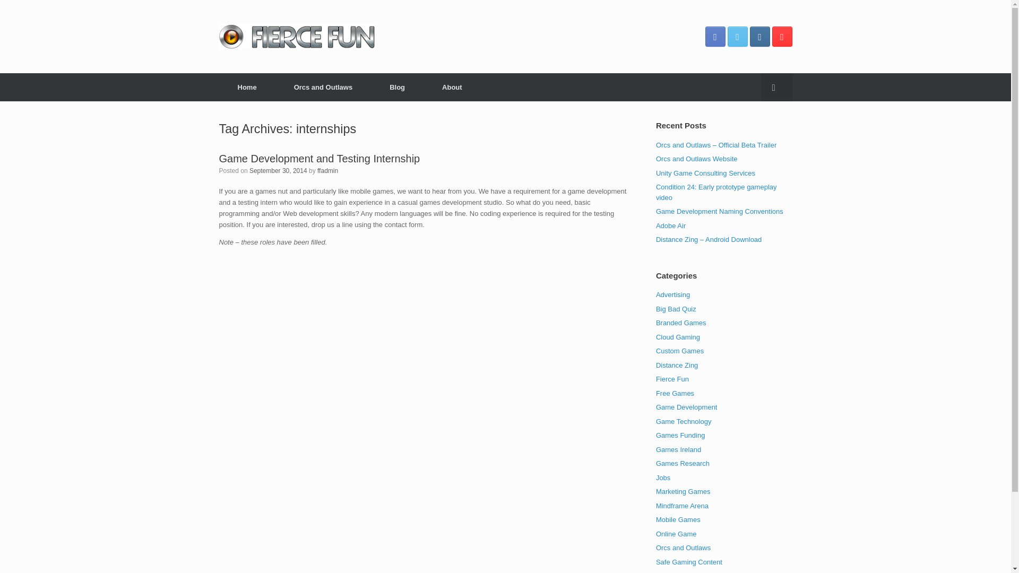  What do you see at coordinates (683, 491) in the screenshot?
I see `Marketing Games` at bounding box center [683, 491].